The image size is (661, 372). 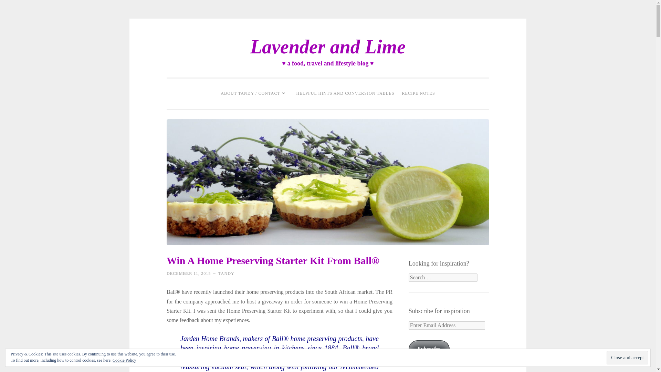 I want to click on TANDY, so click(x=226, y=273).